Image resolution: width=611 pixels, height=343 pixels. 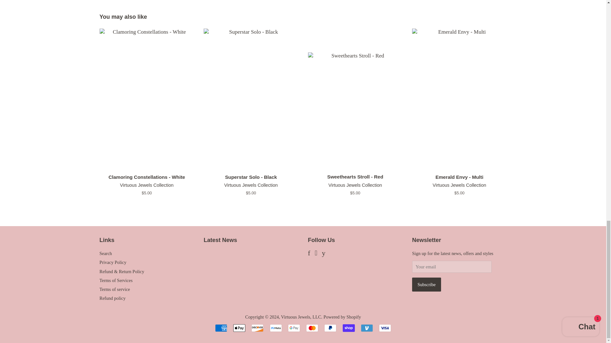 I want to click on Mastercard, so click(x=312, y=328).